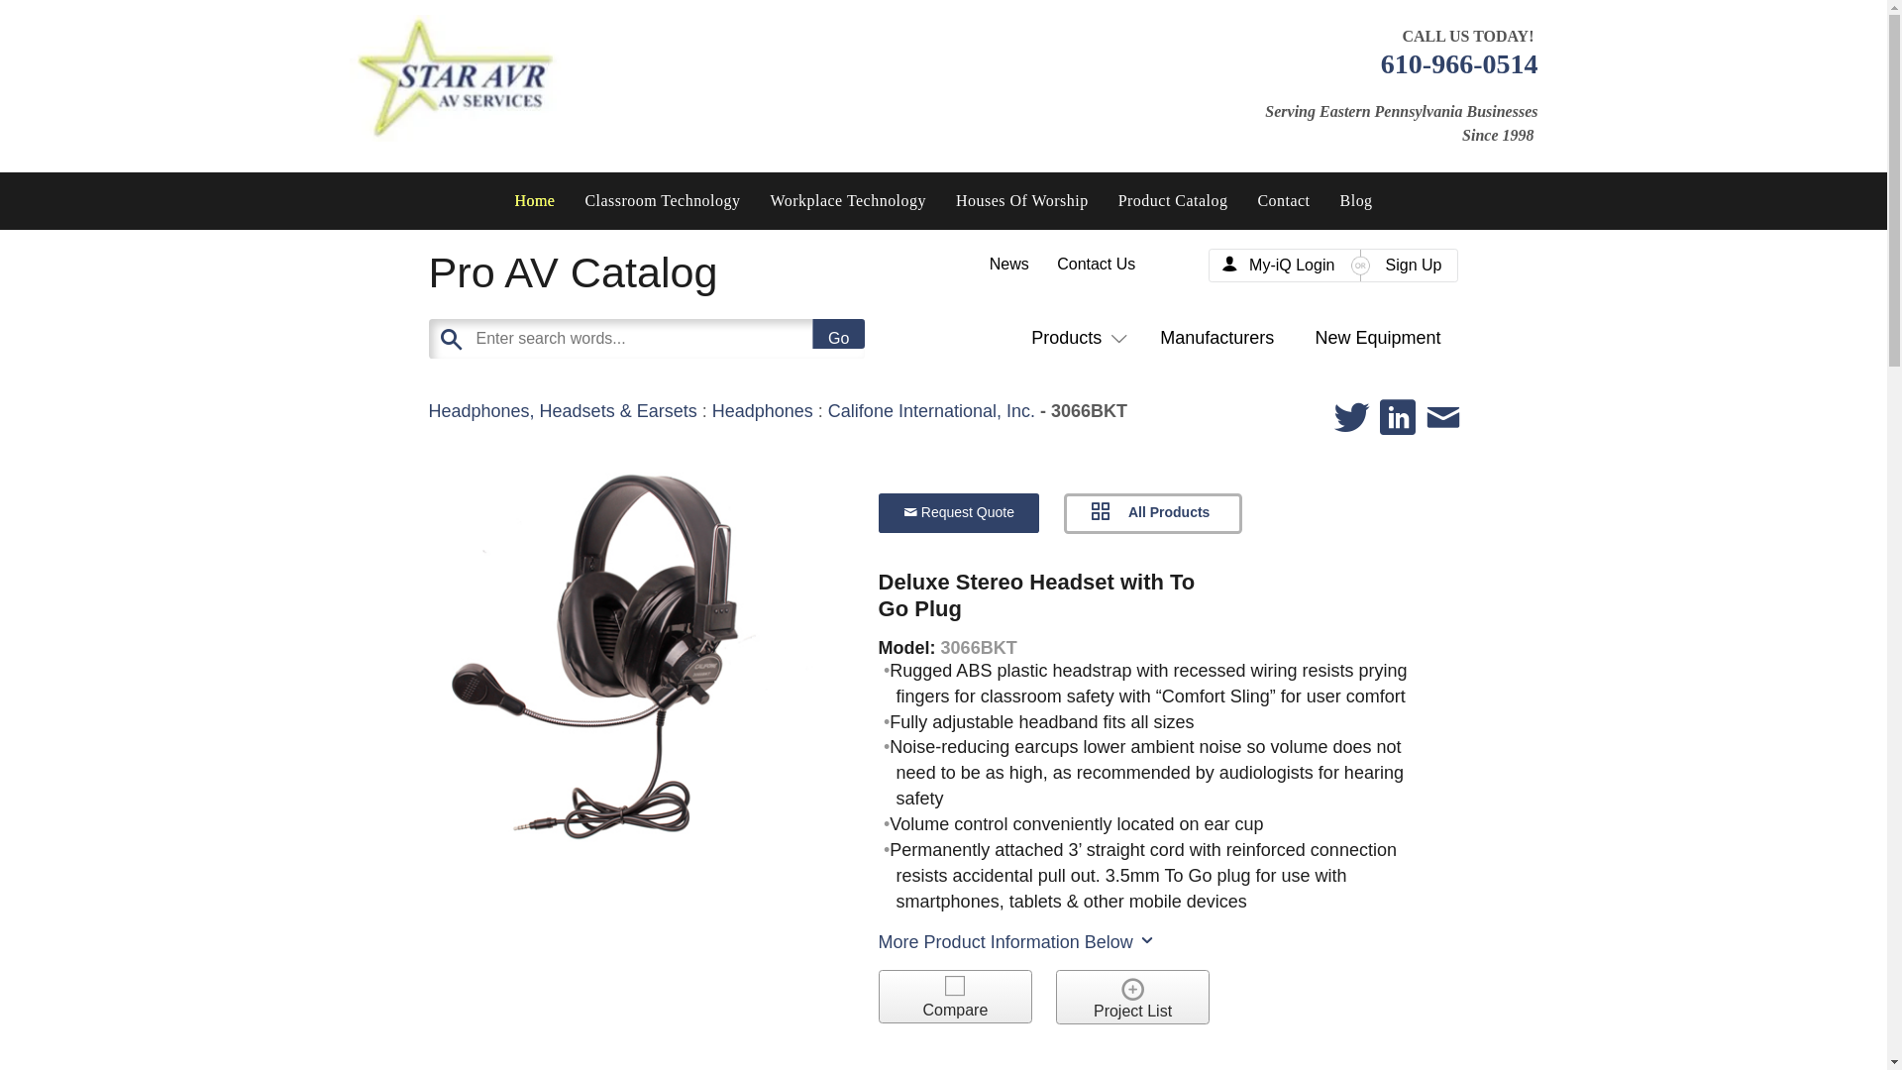 The height and width of the screenshot is (1070, 1902). What do you see at coordinates (694, 338) in the screenshot?
I see `Enter search words...` at bounding box center [694, 338].